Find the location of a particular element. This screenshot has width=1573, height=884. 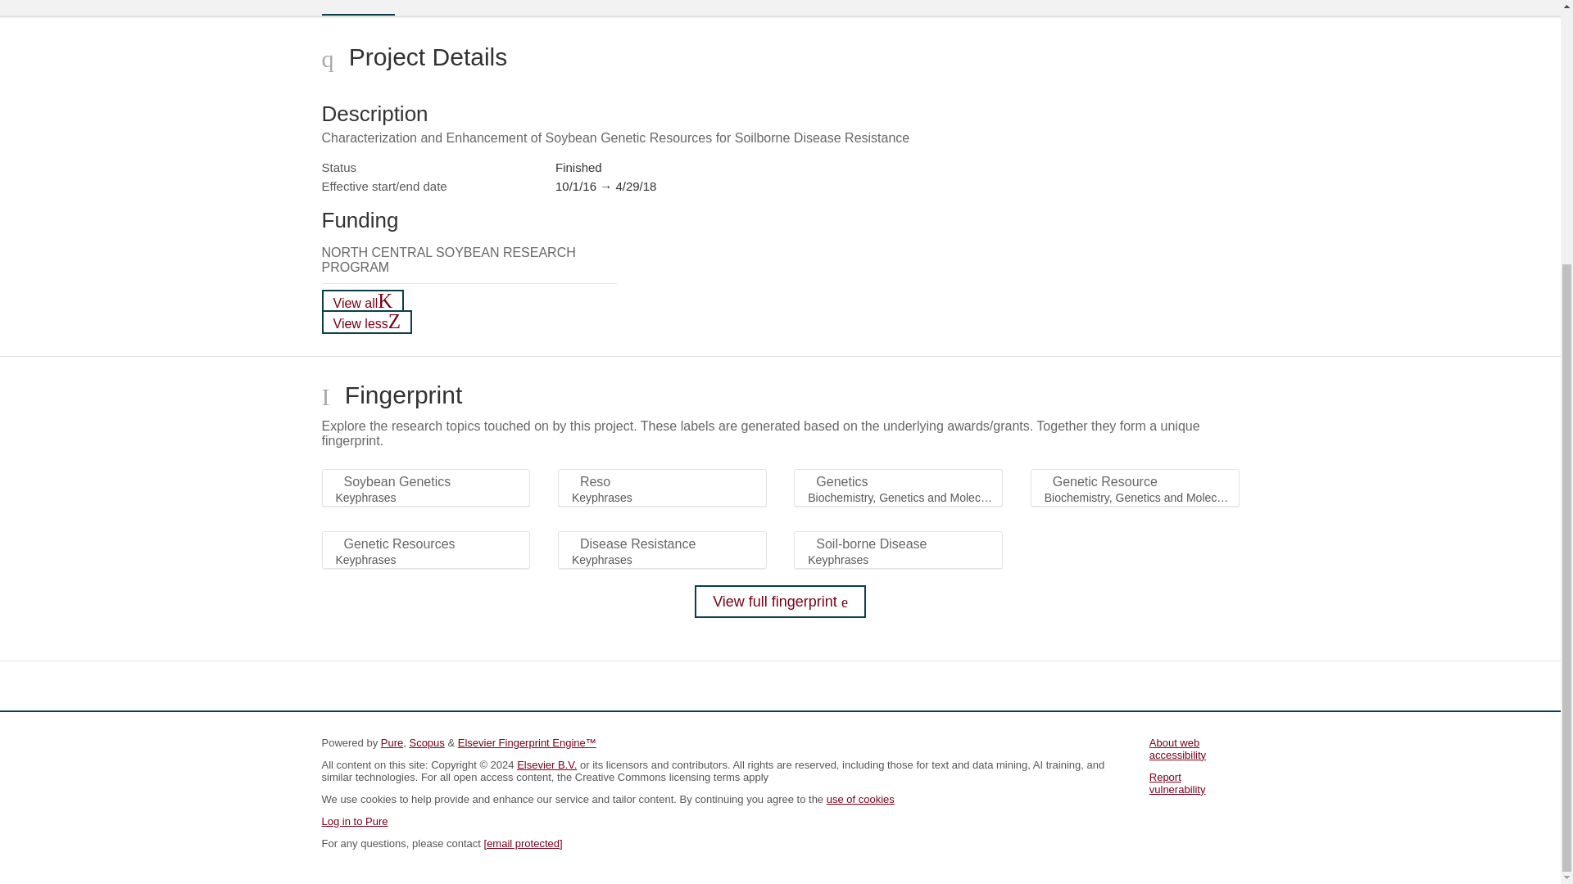

Scopus is located at coordinates (426, 742).